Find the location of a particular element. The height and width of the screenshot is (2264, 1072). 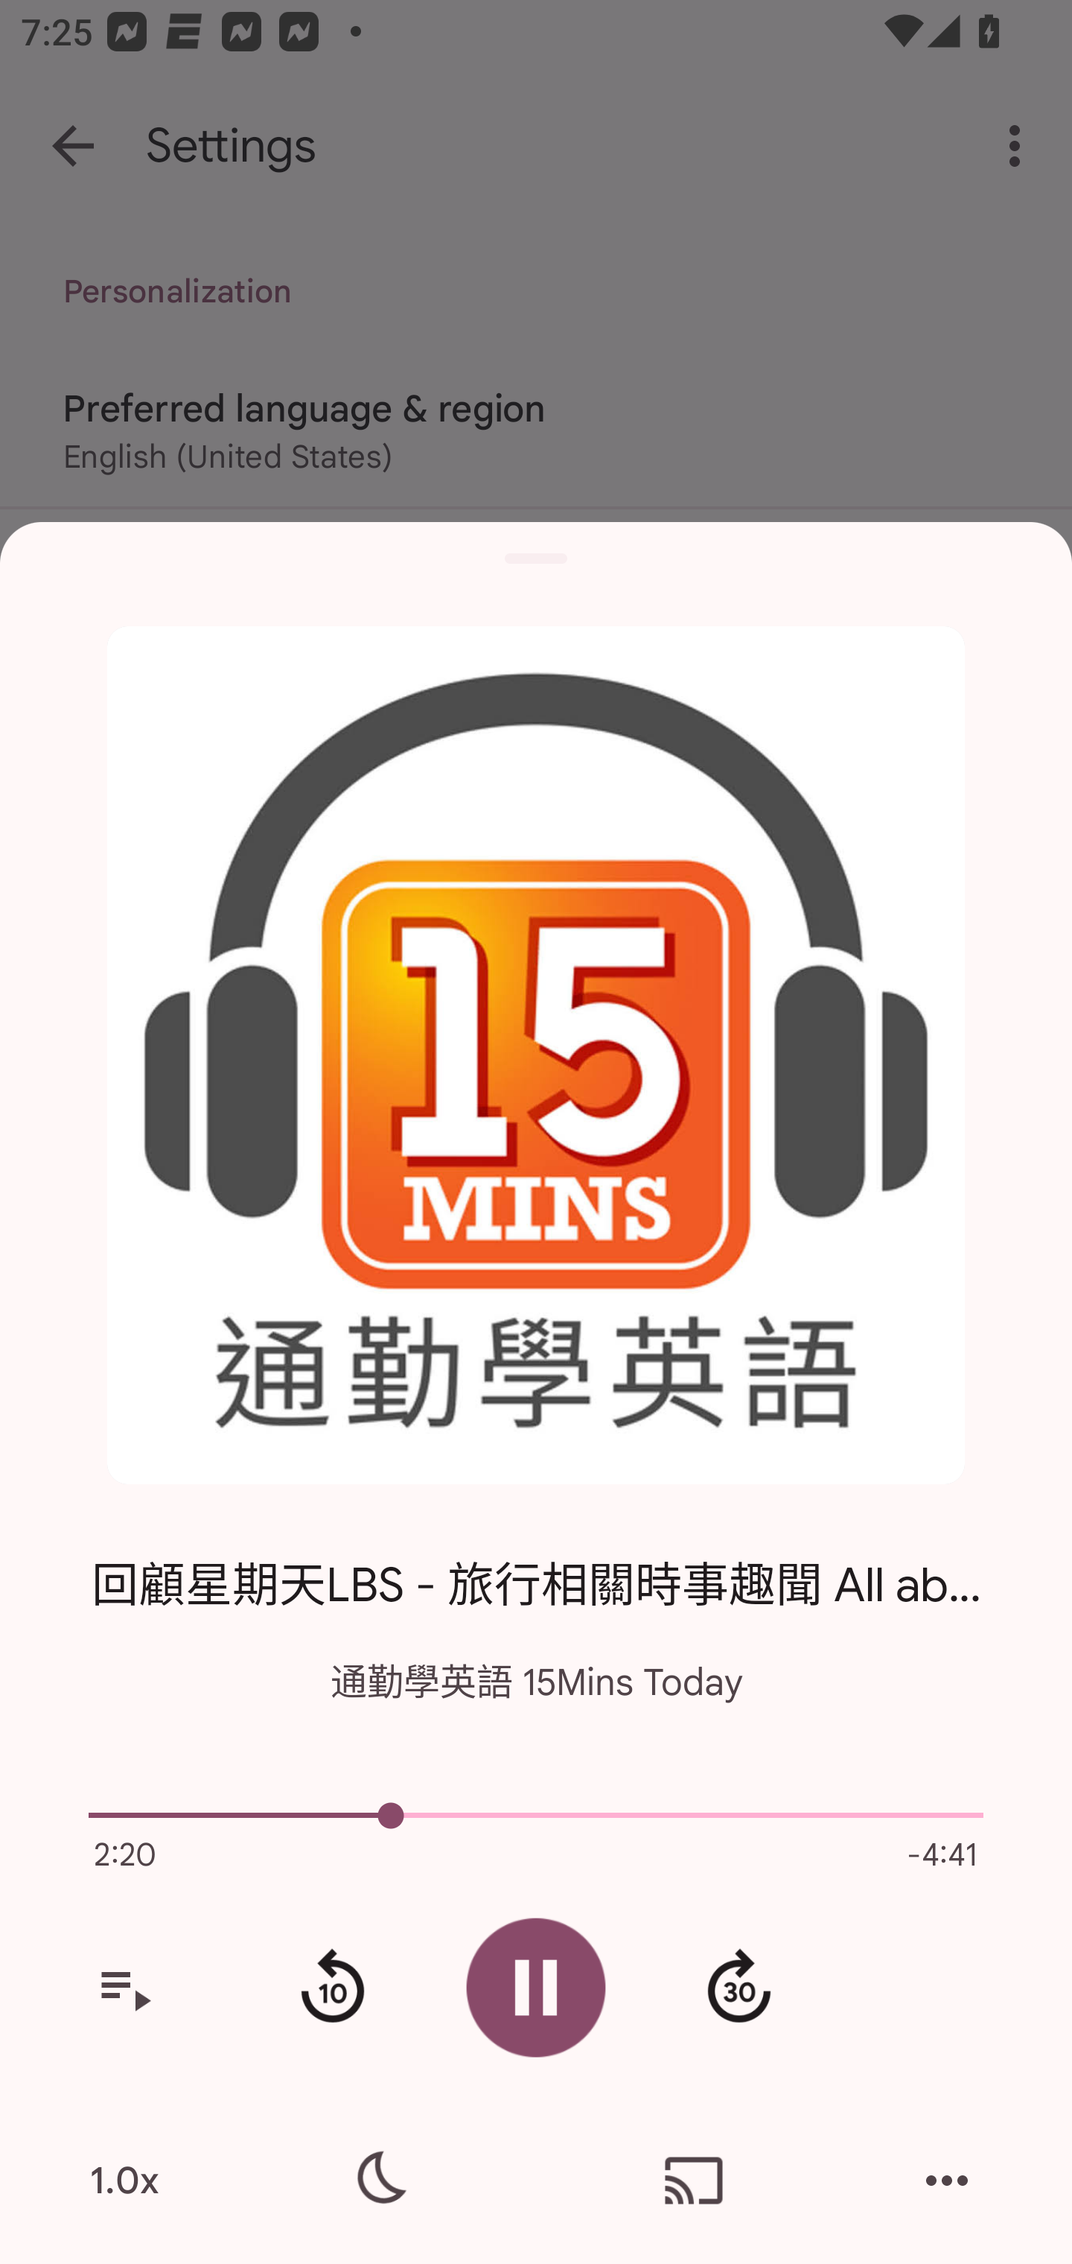

Pause is located at coordinates (536, 1987).